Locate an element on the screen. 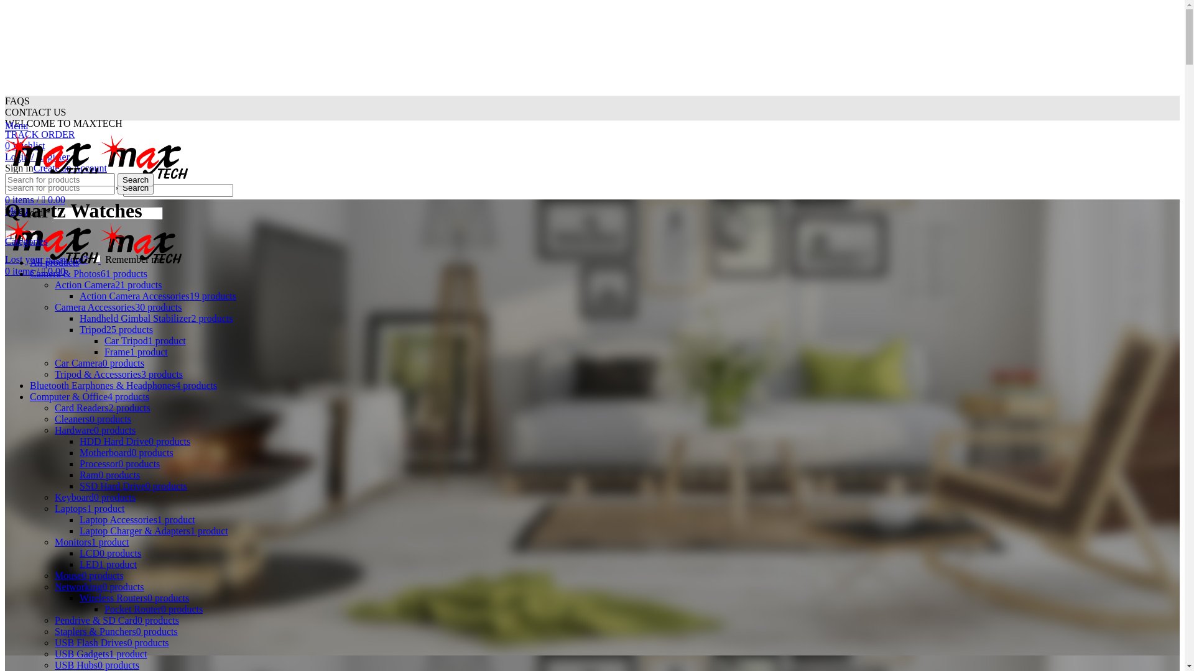 The image size is (1194, 671). HDD Hard Drive0 products is located at coordinates (135, 441).